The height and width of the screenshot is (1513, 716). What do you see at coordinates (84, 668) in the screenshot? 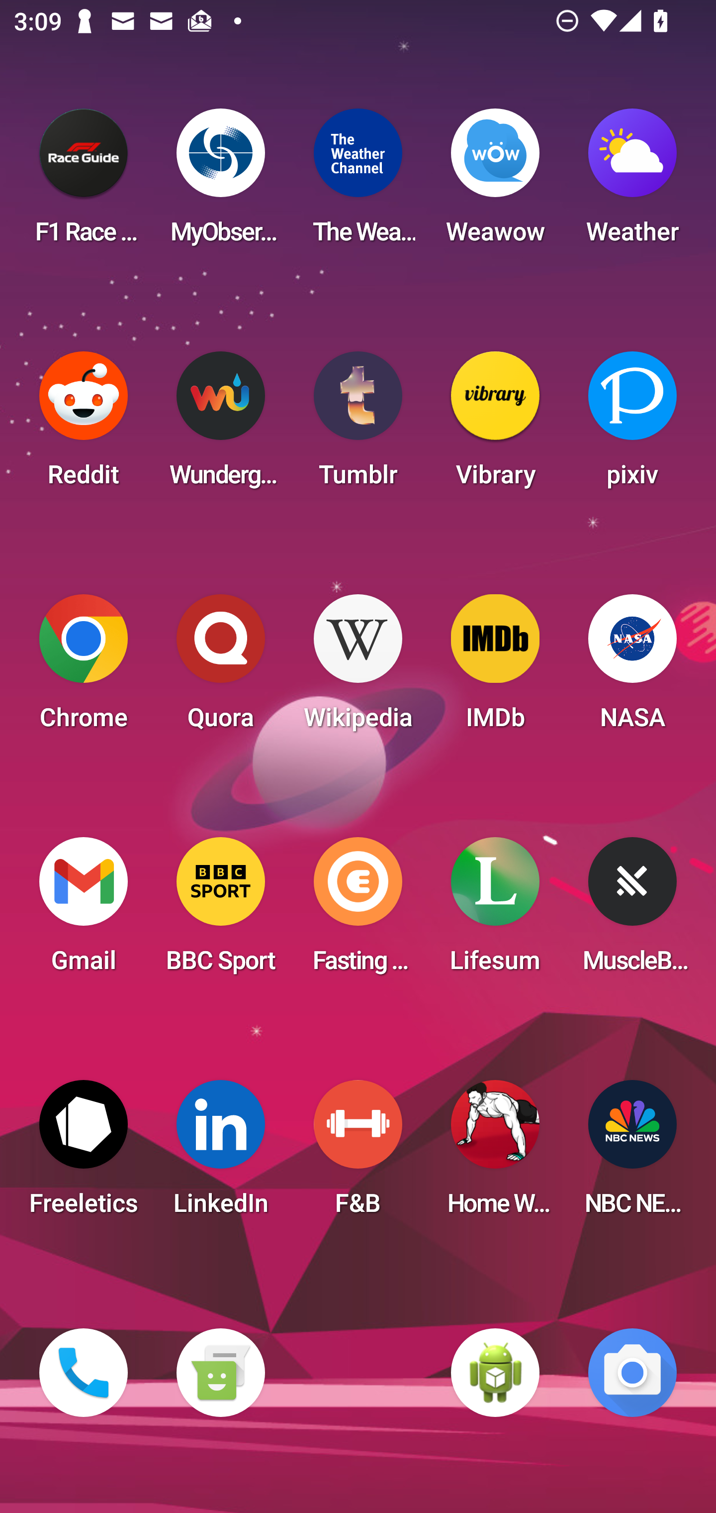
I see `Chrome` at bounding box center [84, 668].